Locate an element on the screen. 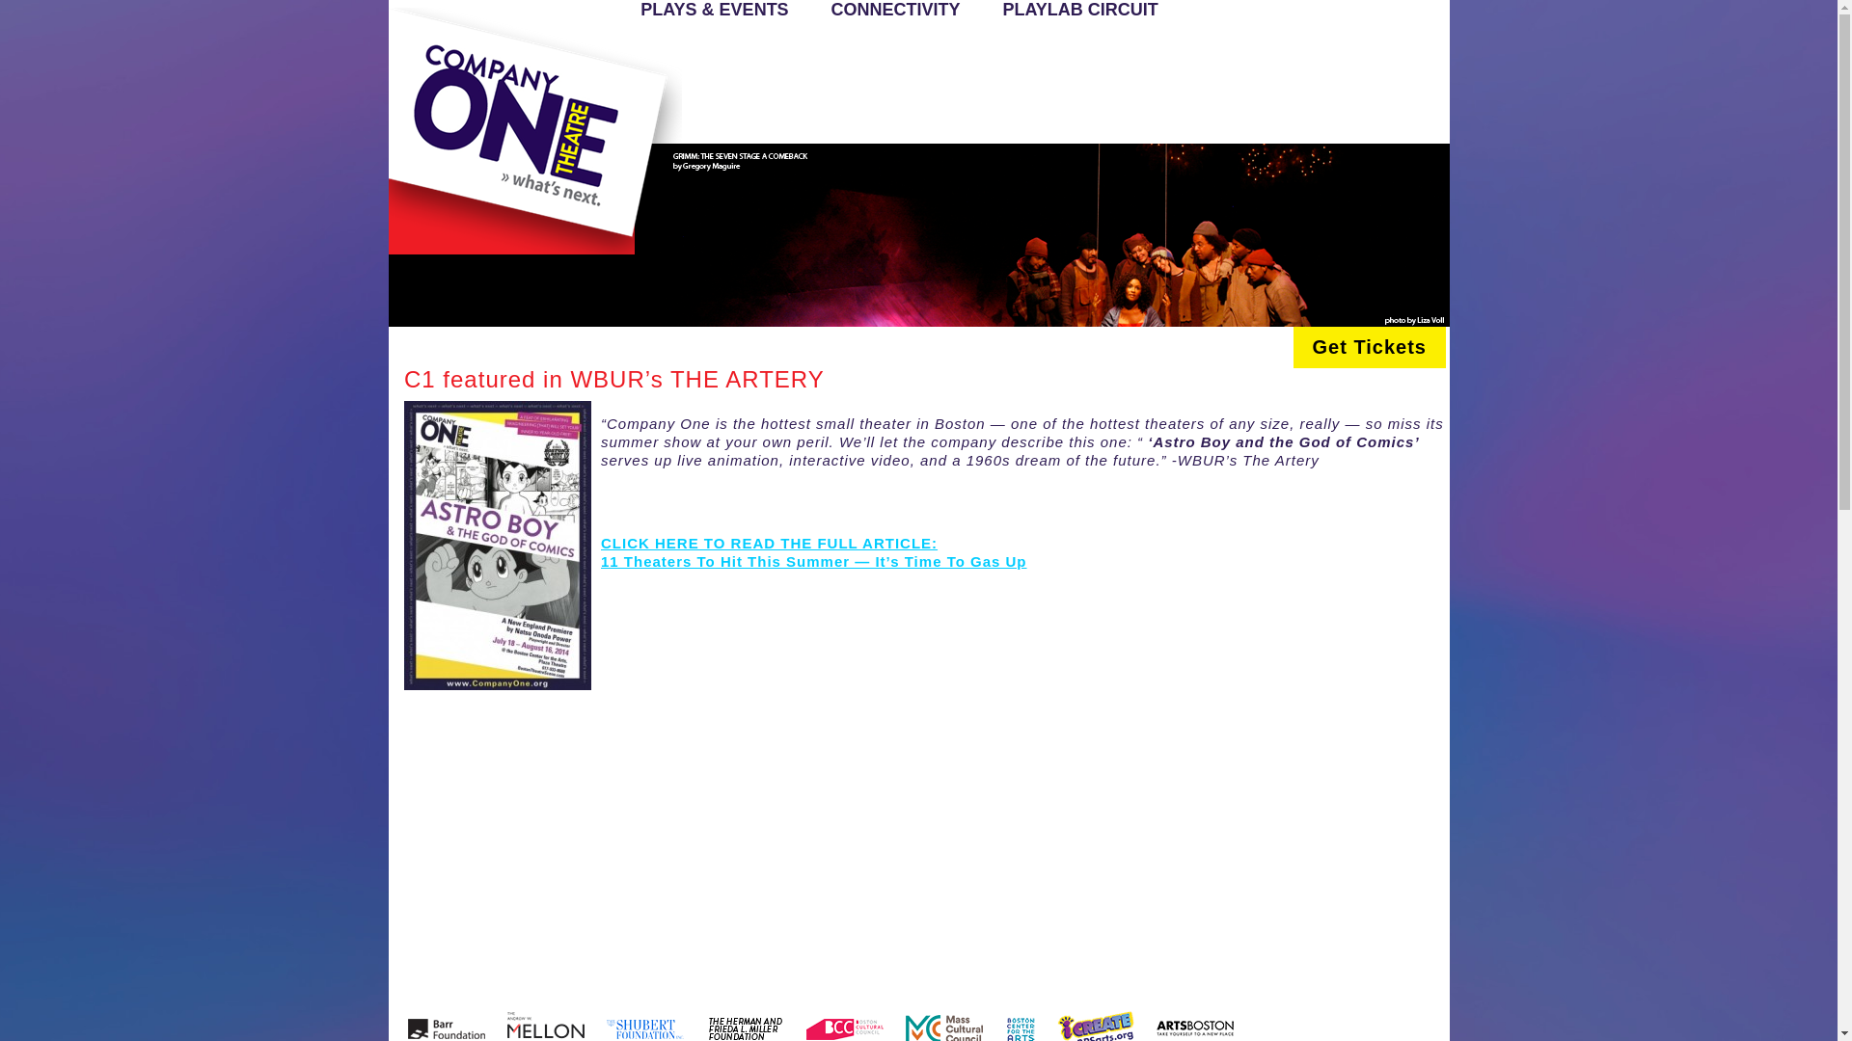 Image resolution: width=1852 pixels, height=1041 pixels. MY ACCOUNT is located at coordinates (586, 85).